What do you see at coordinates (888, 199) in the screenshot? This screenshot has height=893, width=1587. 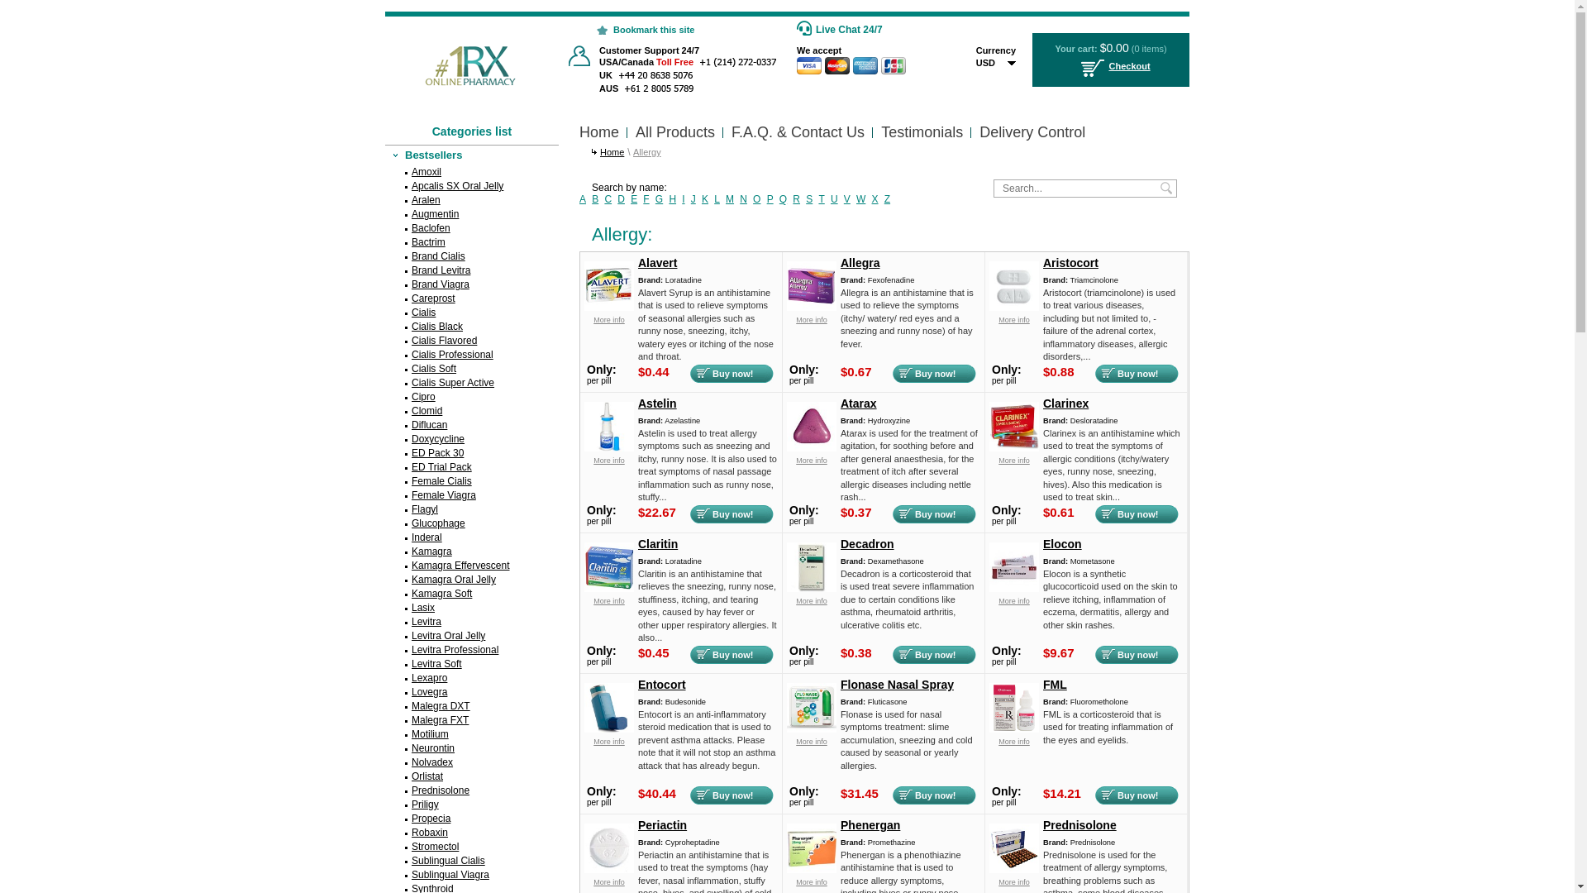 I see `Z` at bounding box center [888, 199].